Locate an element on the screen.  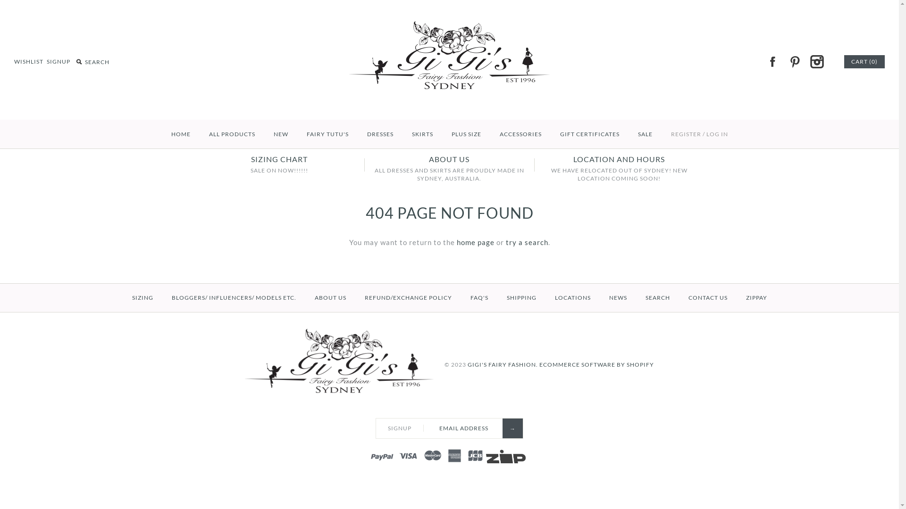
SALE is located at coordinates (646, 134).